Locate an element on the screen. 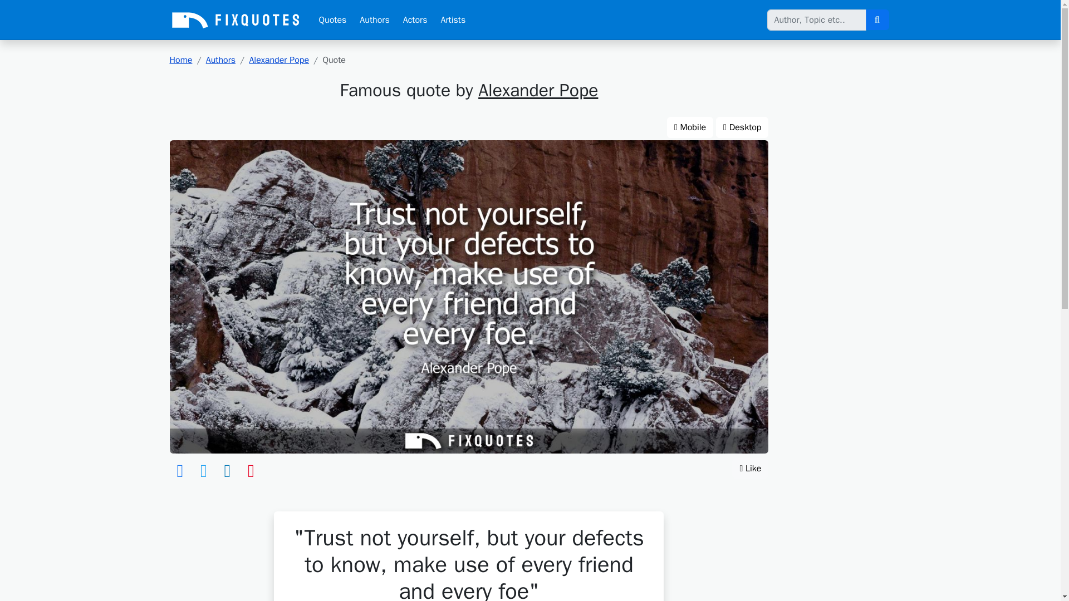 This screenshot has height=601, width=1069. View Mobile version is located at coordinates (690, 127).